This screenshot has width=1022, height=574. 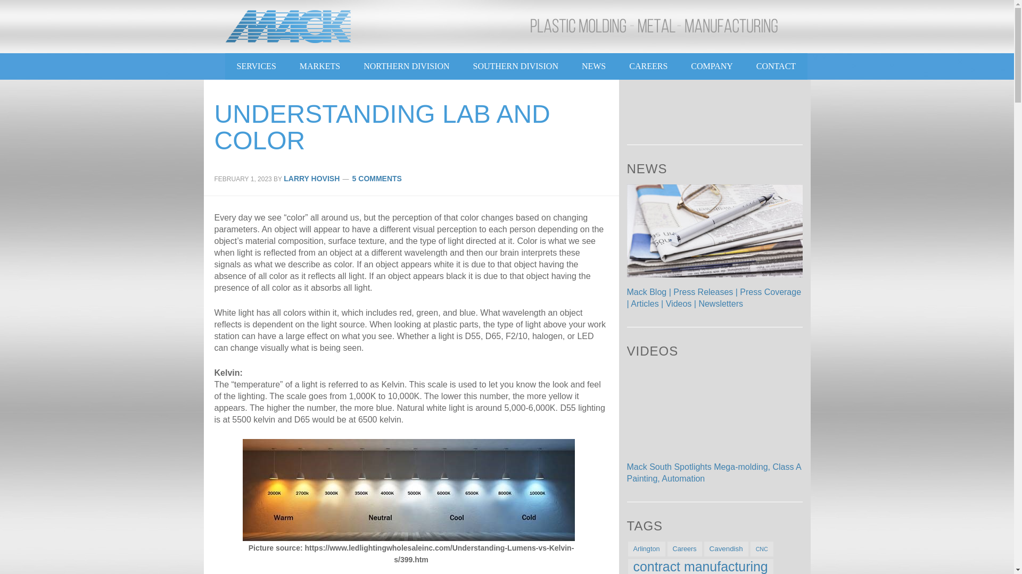 I want to click on SERVICES, so click(x=256, y=66).